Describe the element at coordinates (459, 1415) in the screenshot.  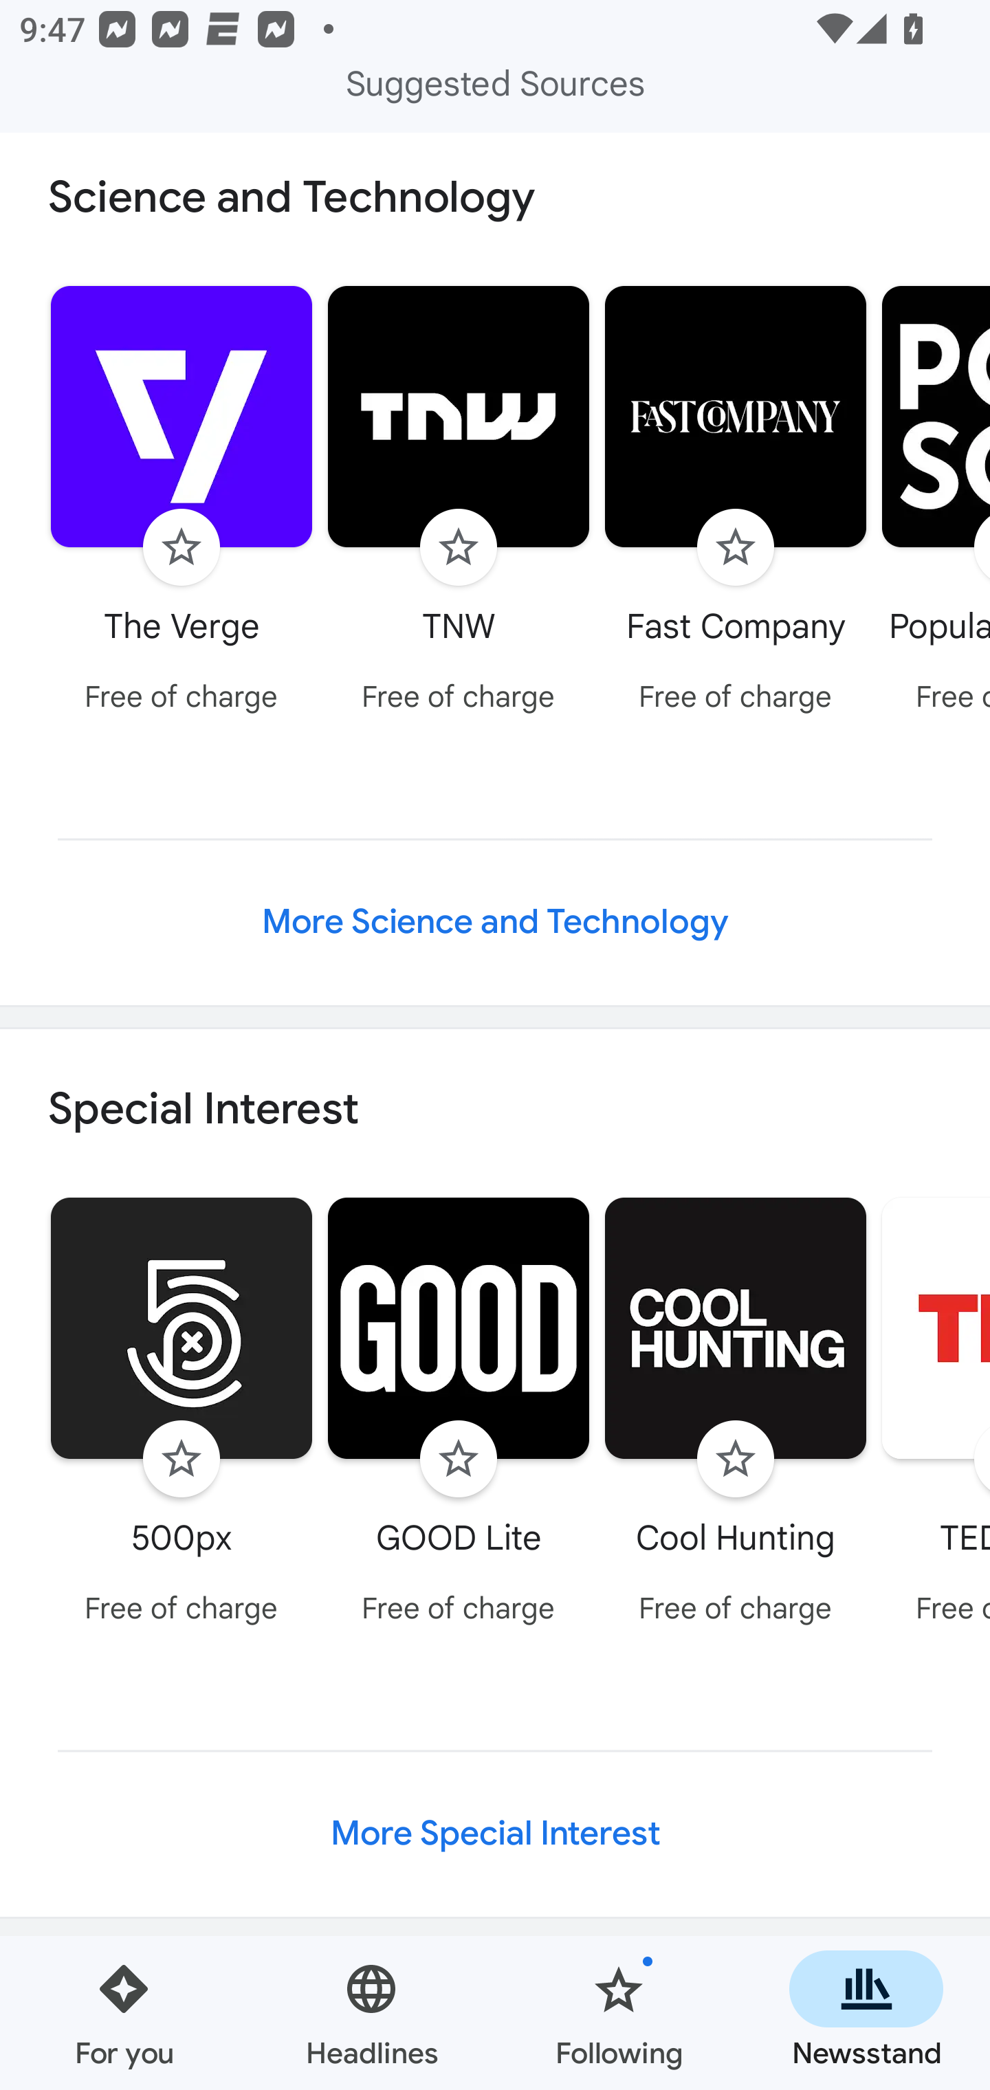
I see `Follow GOOD Lite Free of charge` at that location.